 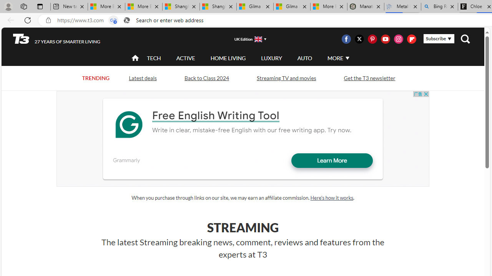 I want to click on Get the T3 newsletter, so click(x=369, y=78).